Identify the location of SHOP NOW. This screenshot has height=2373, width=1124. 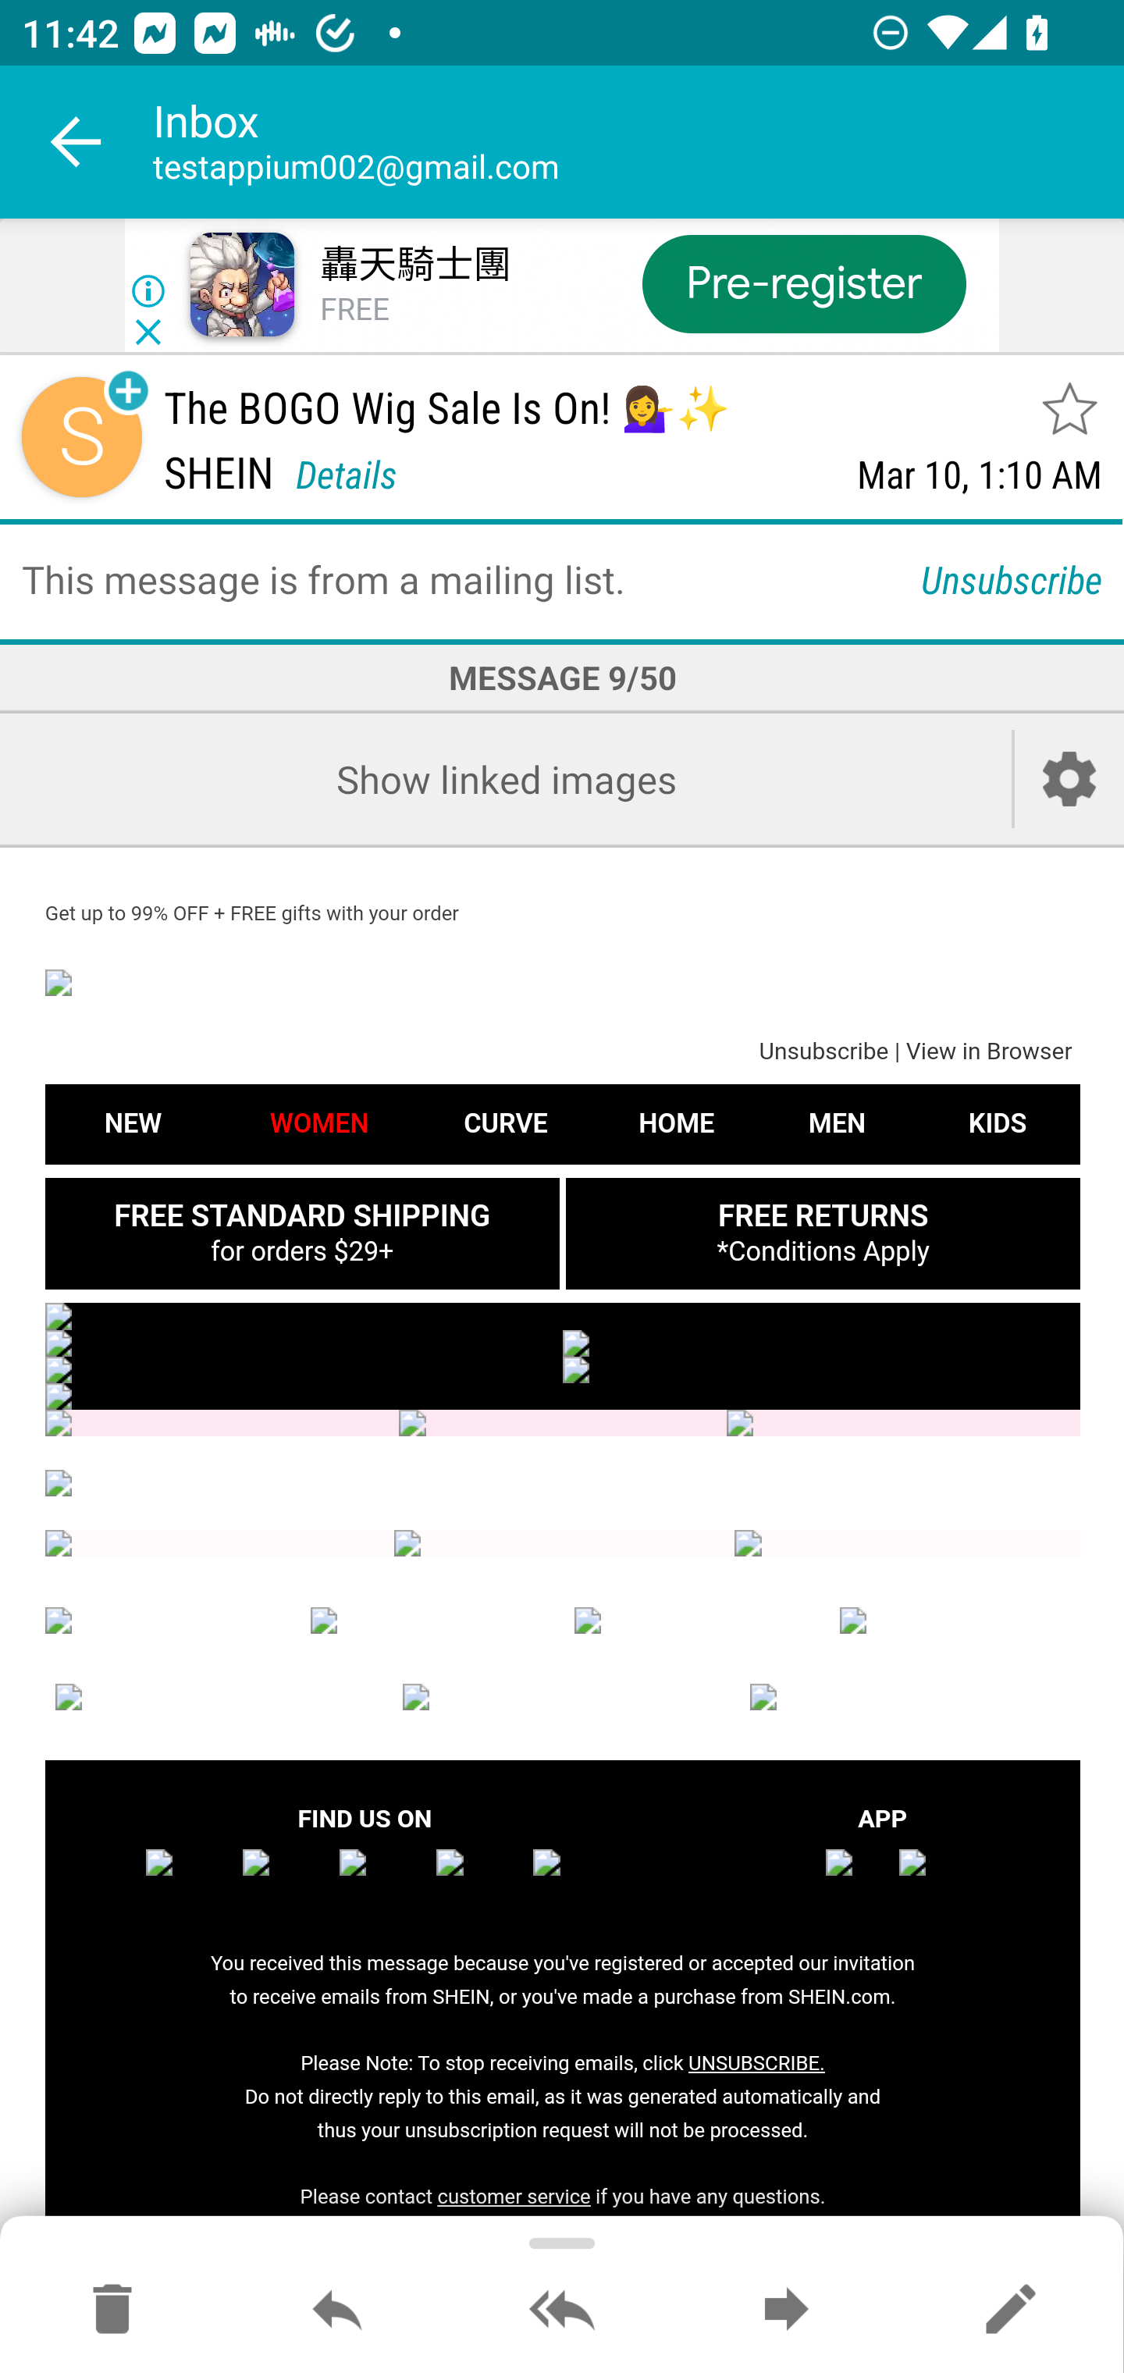
(304, 1343).